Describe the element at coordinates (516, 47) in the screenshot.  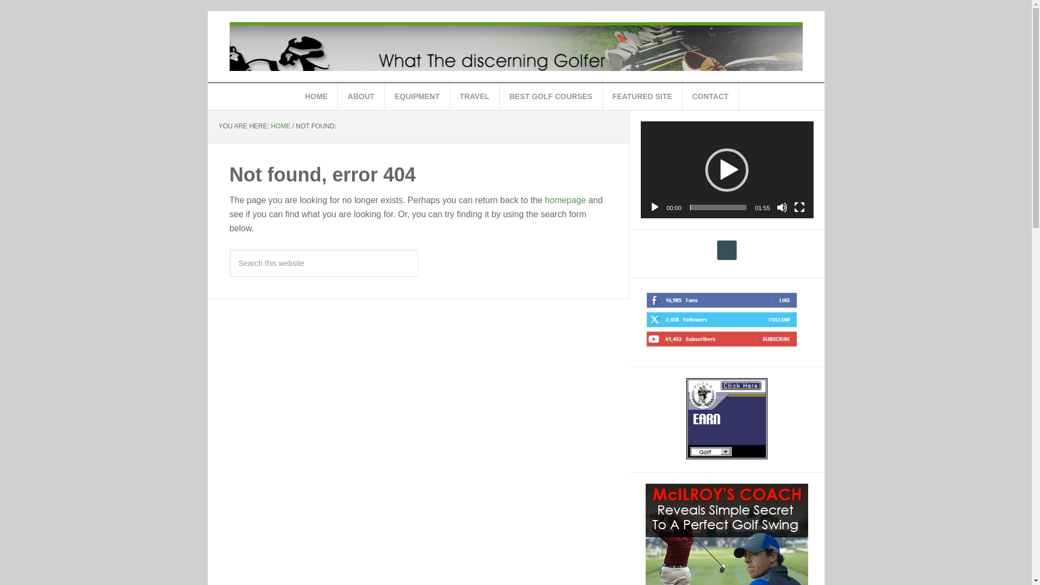
I see `Top Ten Golf Products` at that location.